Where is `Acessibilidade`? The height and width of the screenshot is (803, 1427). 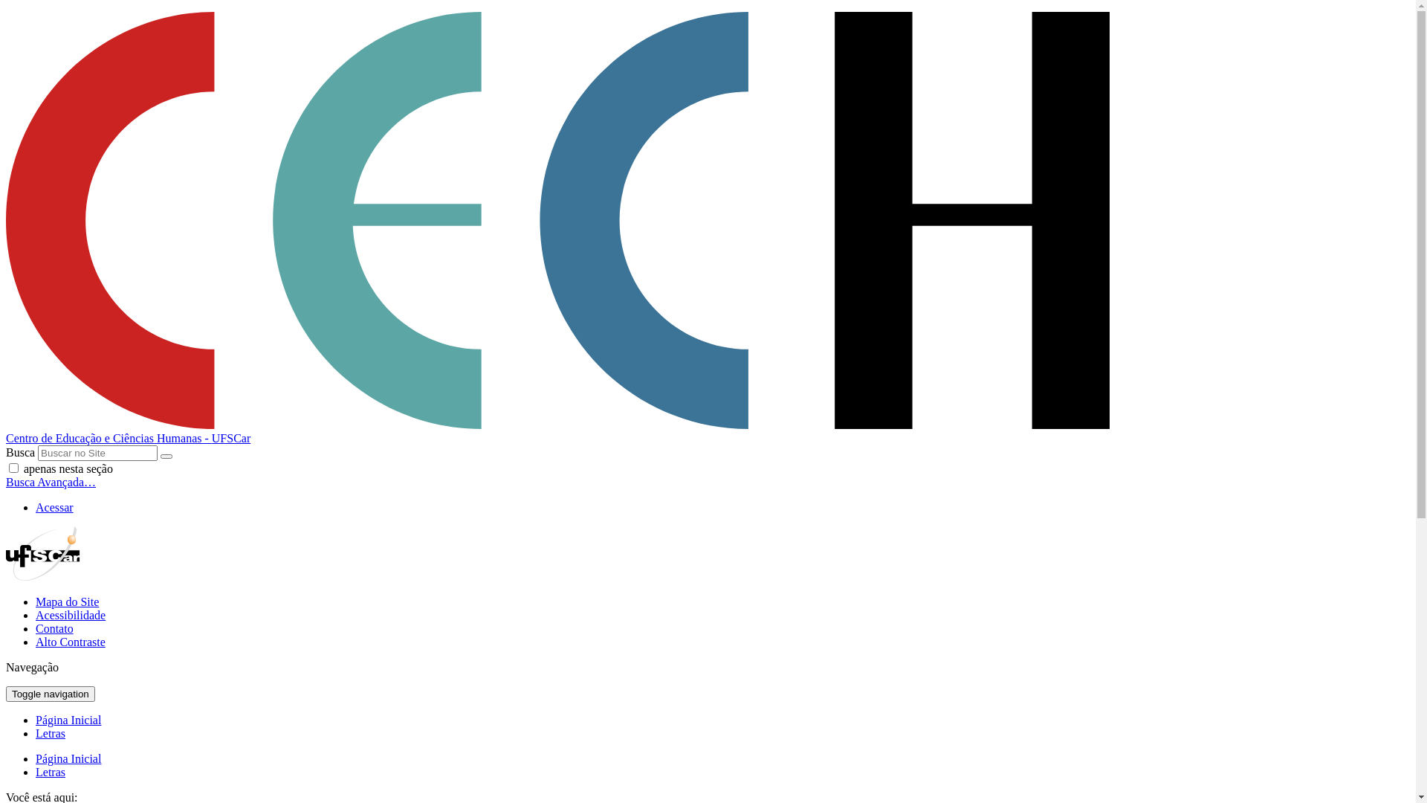 Acessibilidade is located at coordinates (71, 616).